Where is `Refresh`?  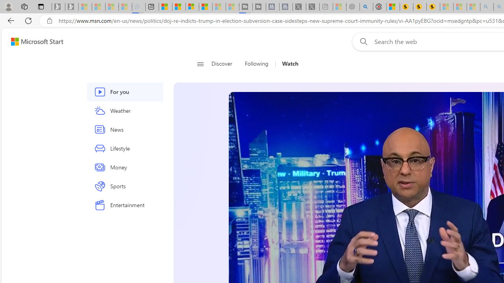 Refresh is located at coordinates (28, 20).